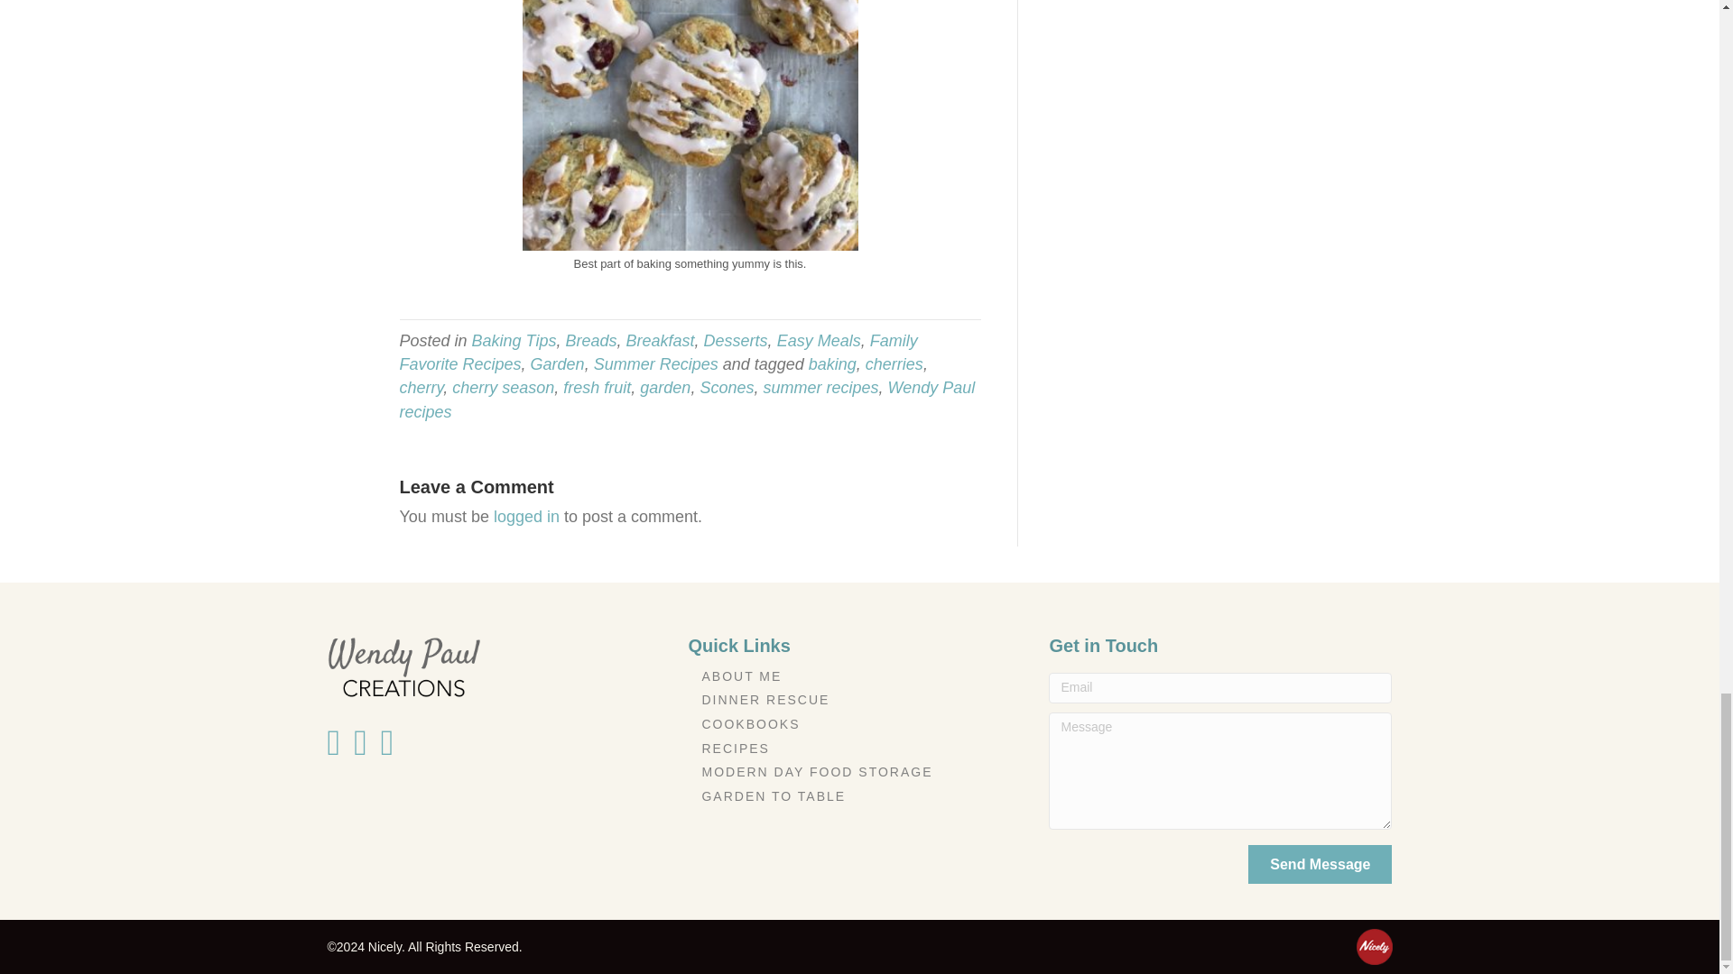 The image size is (1733, 974). What do you see at coordinates (832, 364) in the screenshot?
I see `baking` at bounding box center [832, 364].